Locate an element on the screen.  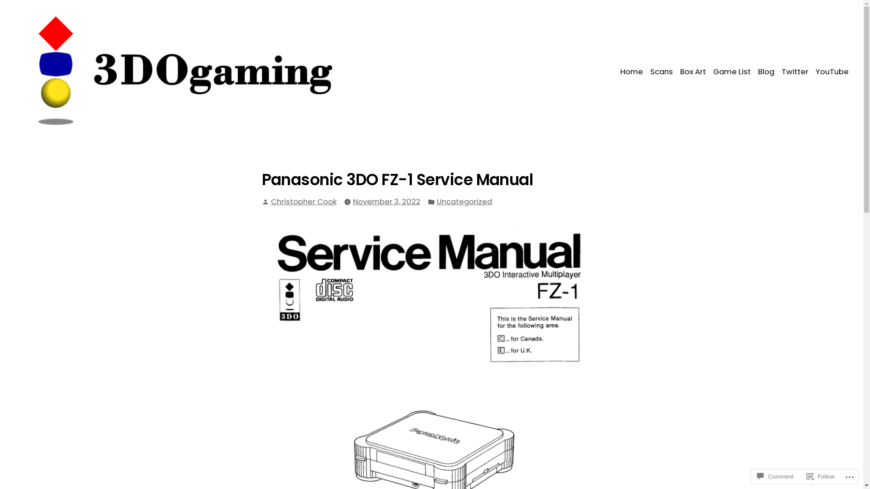
Comment is located at coordinates (775, 476).